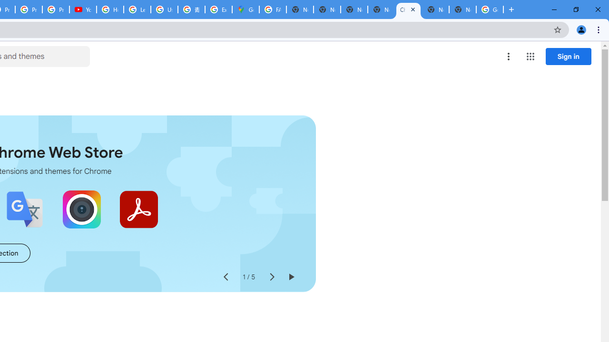 Image resolution: width=609 pixels, height=342 pixels. Describe the element at coordinates (55, 9) in the screenshot. I see `Privacy Checkup` at that location.